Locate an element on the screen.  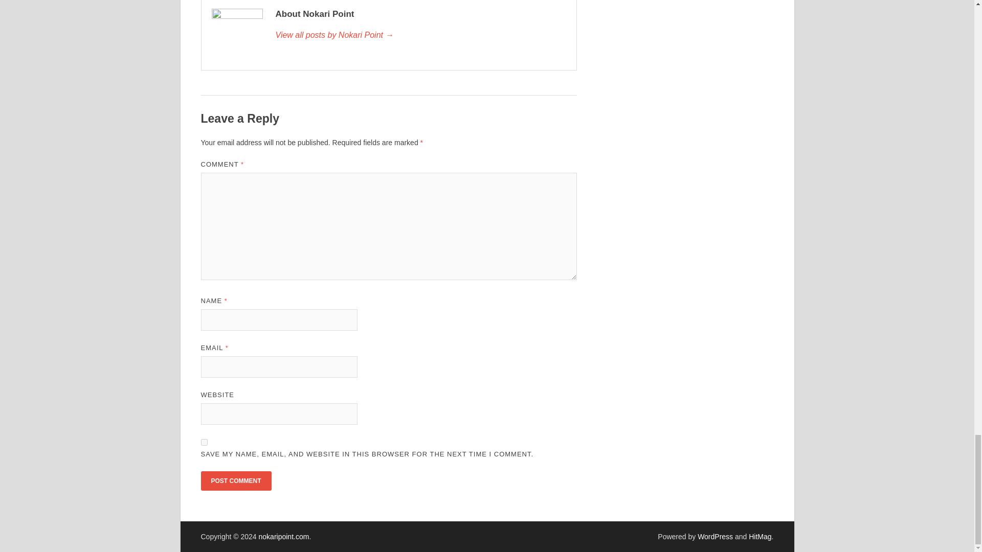
nokaripoint.com is located at coordinates (284, 537).